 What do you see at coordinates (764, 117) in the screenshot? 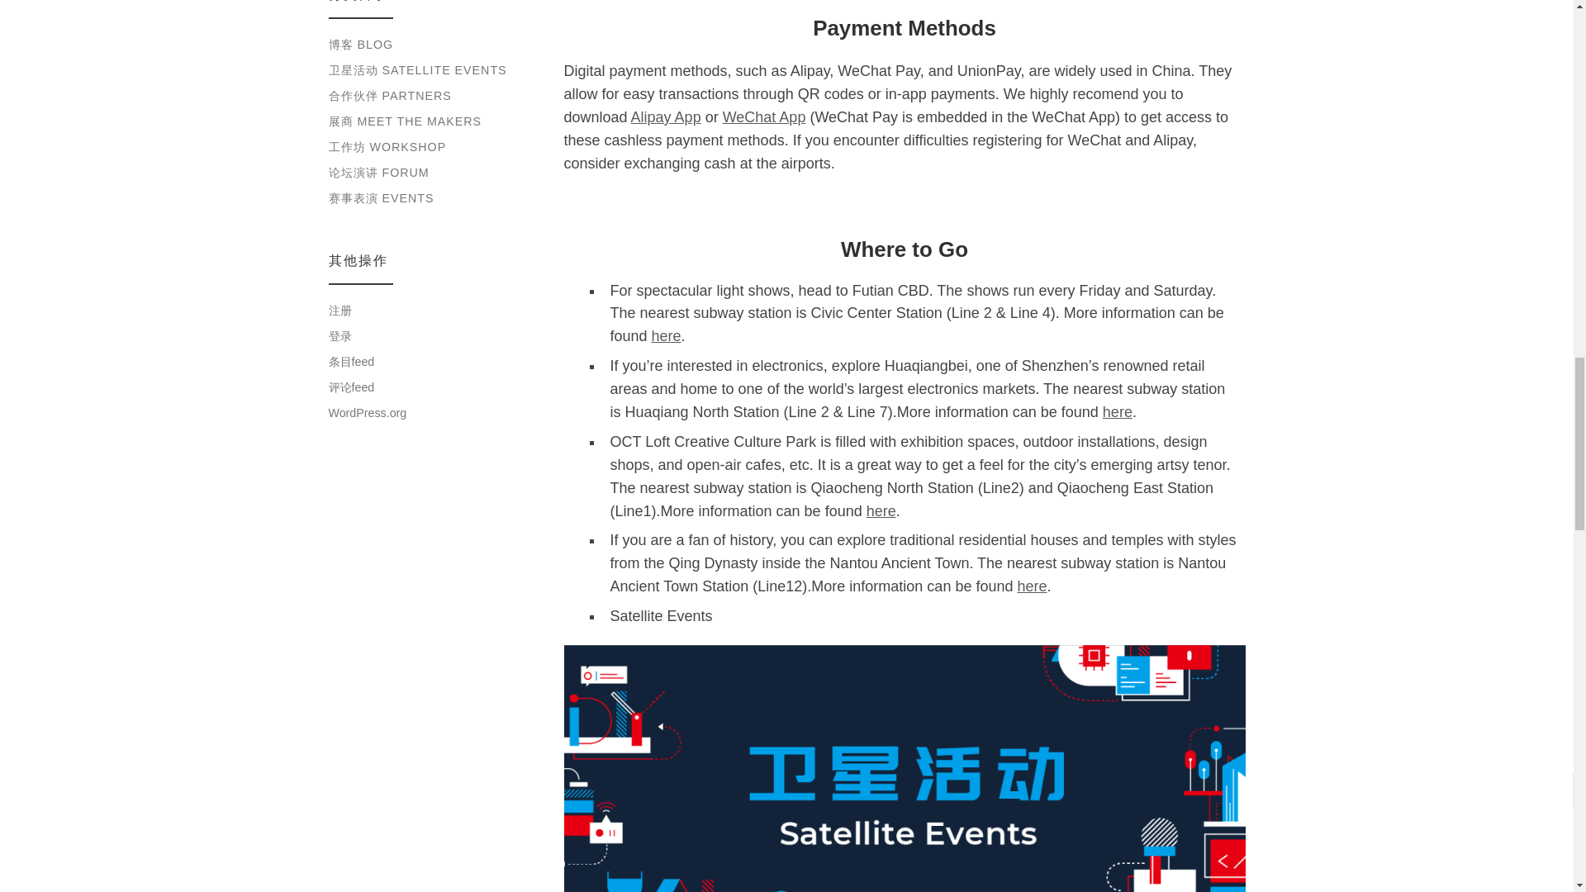
I see `WeChat App` at bounding box center [764, 117].